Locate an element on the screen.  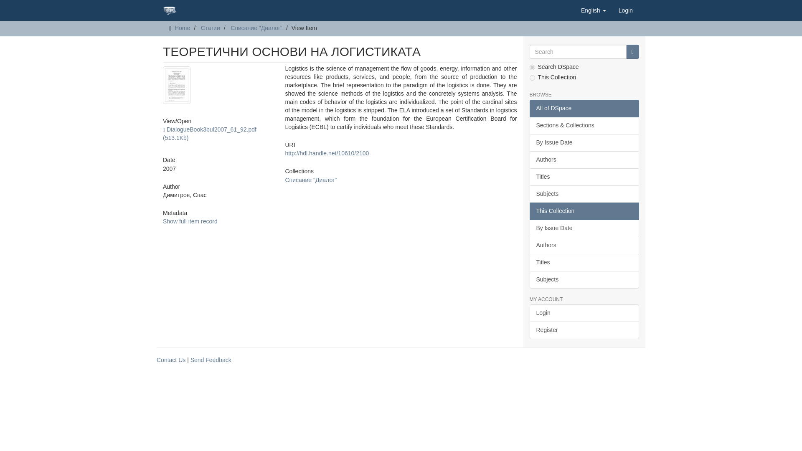
Login is located at coordinates (584, 313).